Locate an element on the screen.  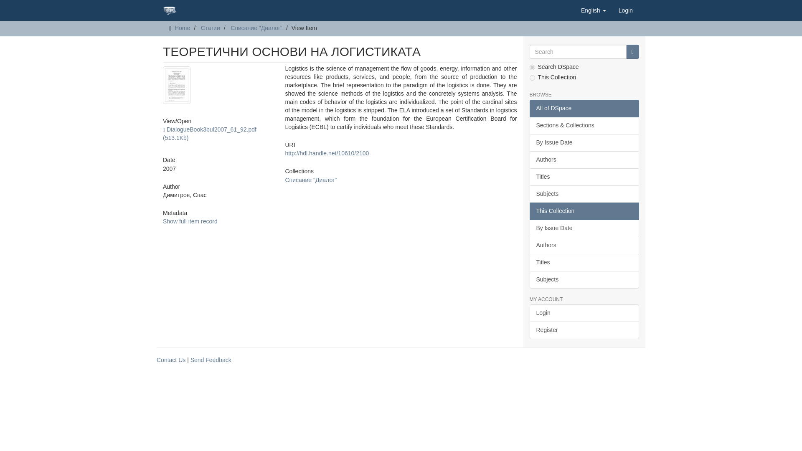
Login is located at coordinates (584, 313).